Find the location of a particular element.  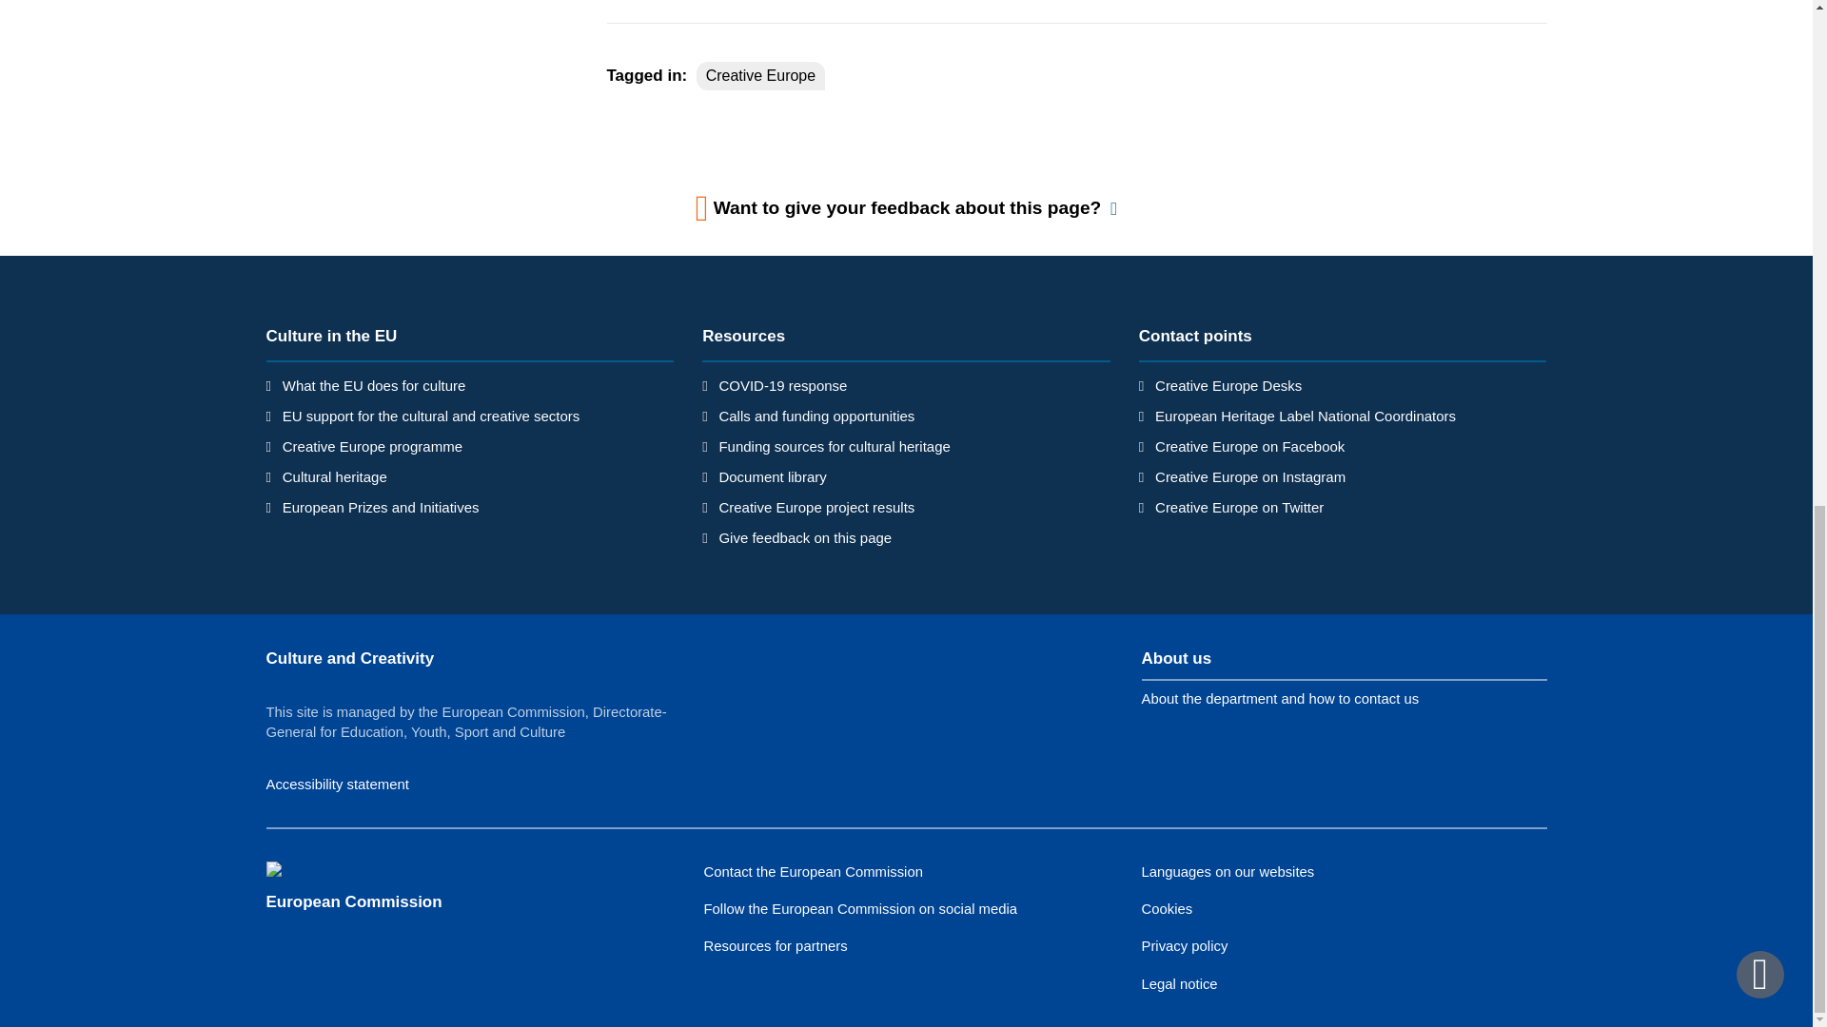

European Heritage Label National Coordinators is located at coordinates (1306, 416).